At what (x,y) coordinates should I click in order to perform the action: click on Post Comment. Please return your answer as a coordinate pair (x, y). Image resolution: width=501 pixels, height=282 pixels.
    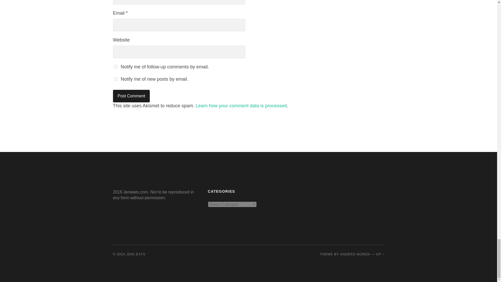
    Looking at the image, I should click on (131, 96).